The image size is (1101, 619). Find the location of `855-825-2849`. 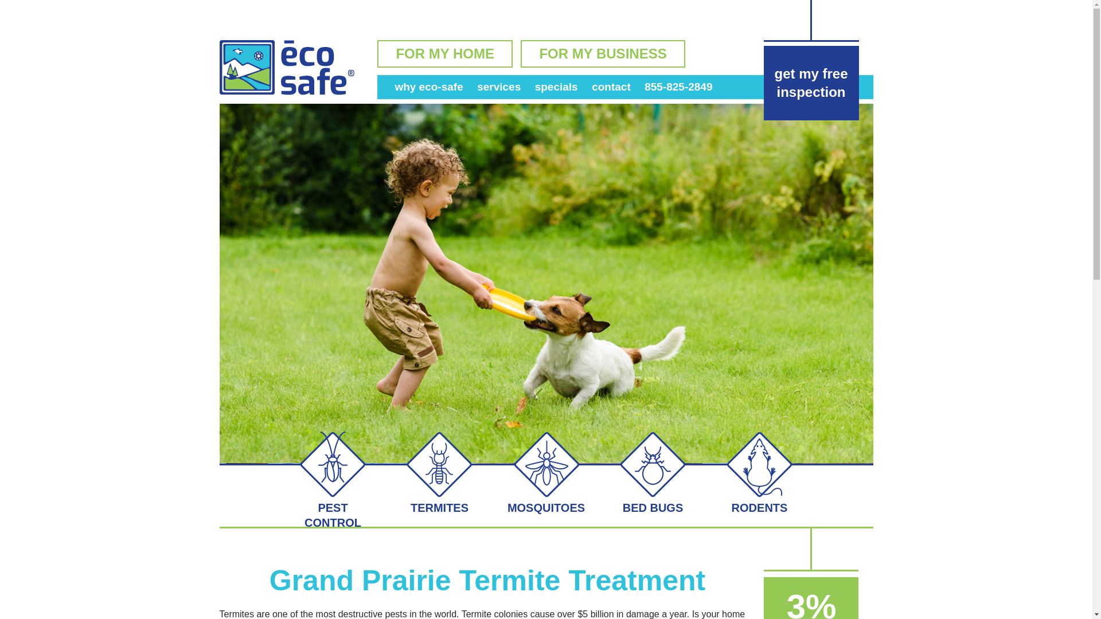

855-825-2849 is located at coordinates (678, 87).